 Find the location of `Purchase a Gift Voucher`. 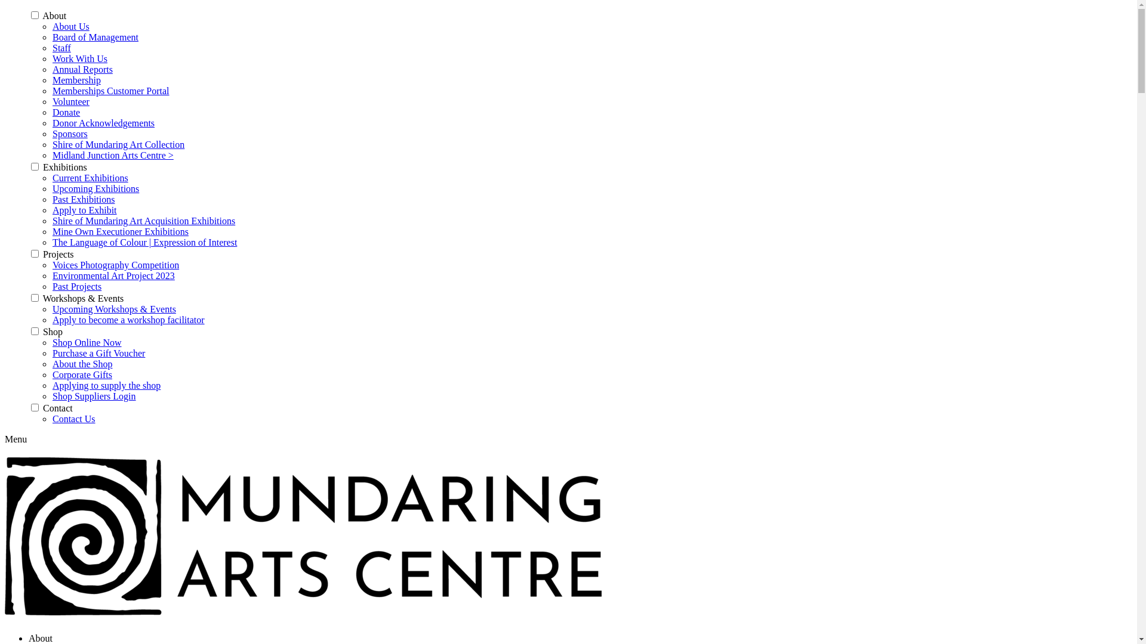

Purchase a Gift Voucher is located at coordinates (99, 353).